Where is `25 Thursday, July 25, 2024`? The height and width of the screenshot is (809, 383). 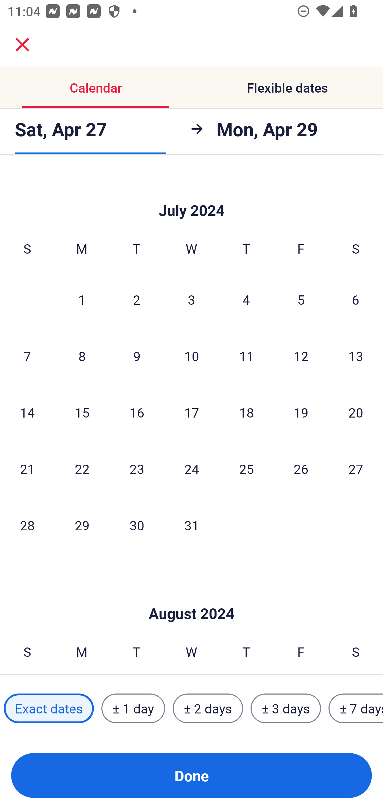 25 Thursday, July 25, 2024 is located at coordinates (246, 469).